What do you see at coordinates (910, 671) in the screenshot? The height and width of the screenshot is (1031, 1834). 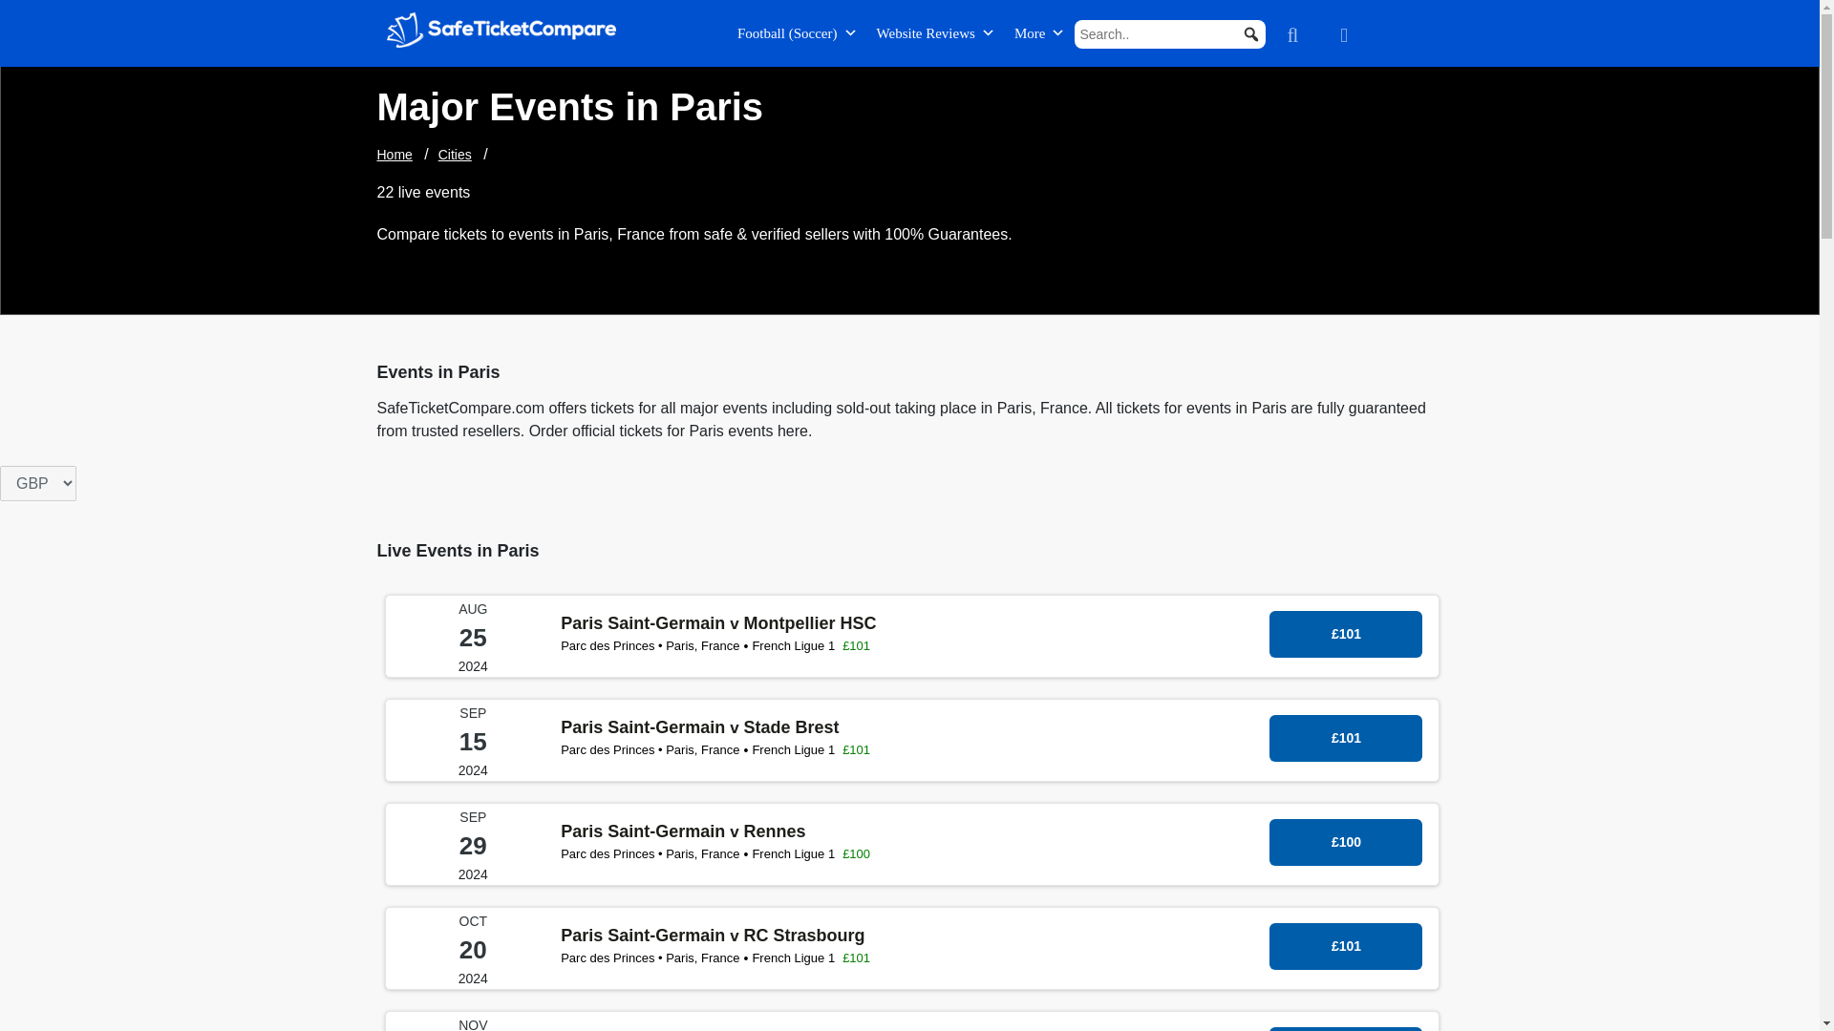 I see `Paris Saint-Germain vs Montpellier HSC 2024-08-25` at bounding box center [910, 671].